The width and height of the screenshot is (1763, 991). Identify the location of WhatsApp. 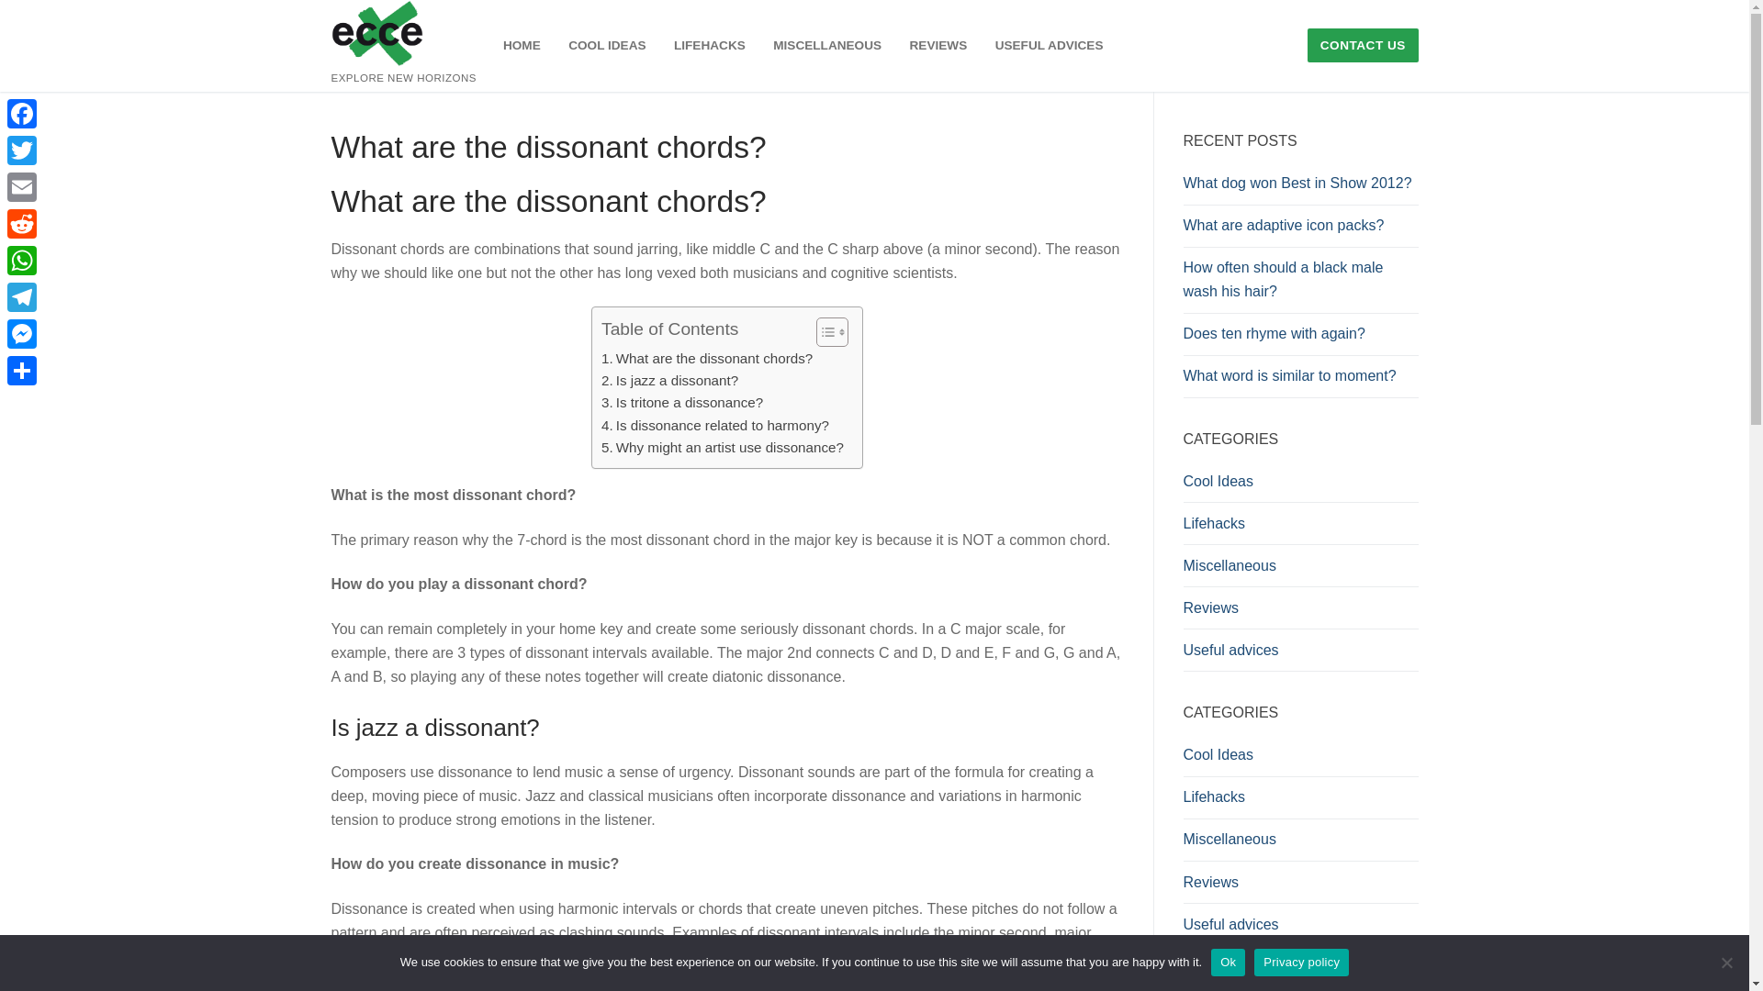
(22, 260).